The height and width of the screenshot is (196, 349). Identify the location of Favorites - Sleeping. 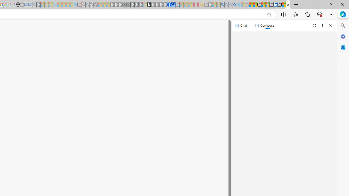
(247, 5).